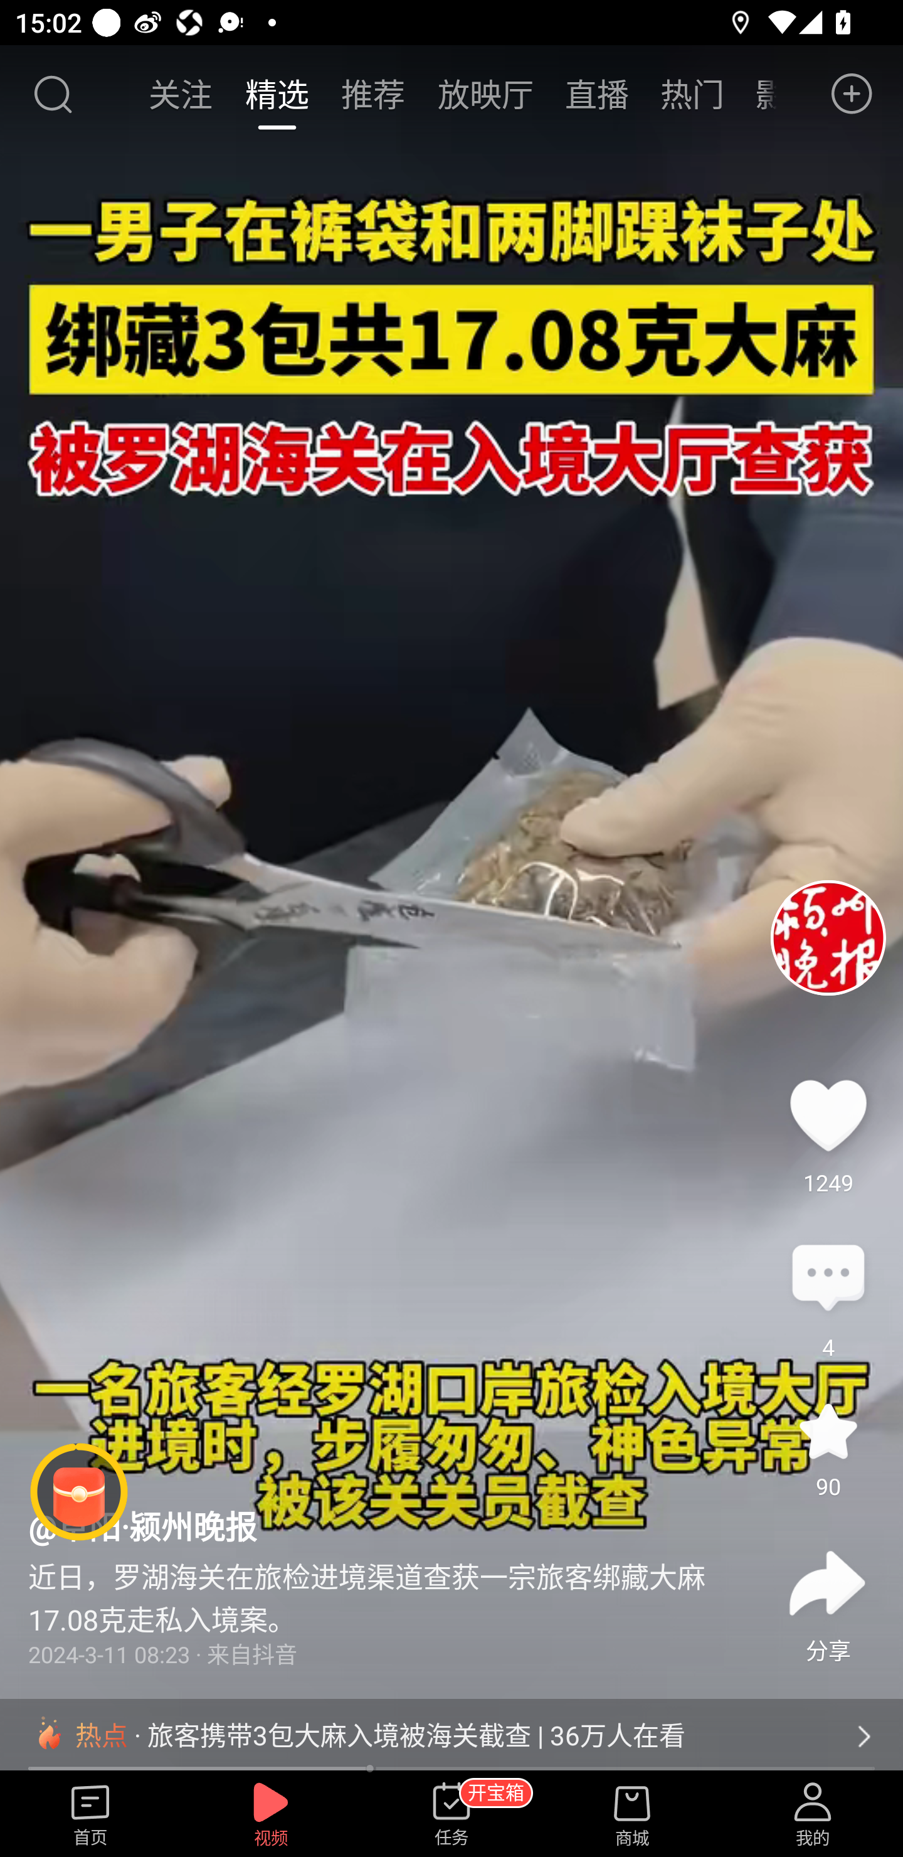 The image size is (903, 1857). What do you see at coordinates (828, 1430) in the screenshot?
I see `收藏 90` at bounding box center [828, 1430].